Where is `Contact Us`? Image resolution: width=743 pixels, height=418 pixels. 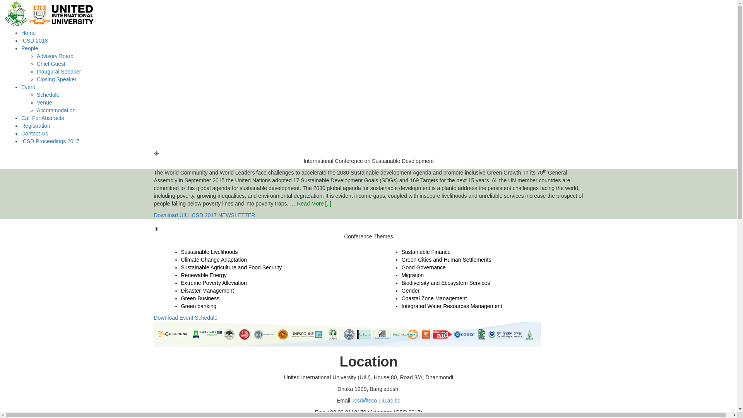
Contact Us is located at coordinates (35, 134).